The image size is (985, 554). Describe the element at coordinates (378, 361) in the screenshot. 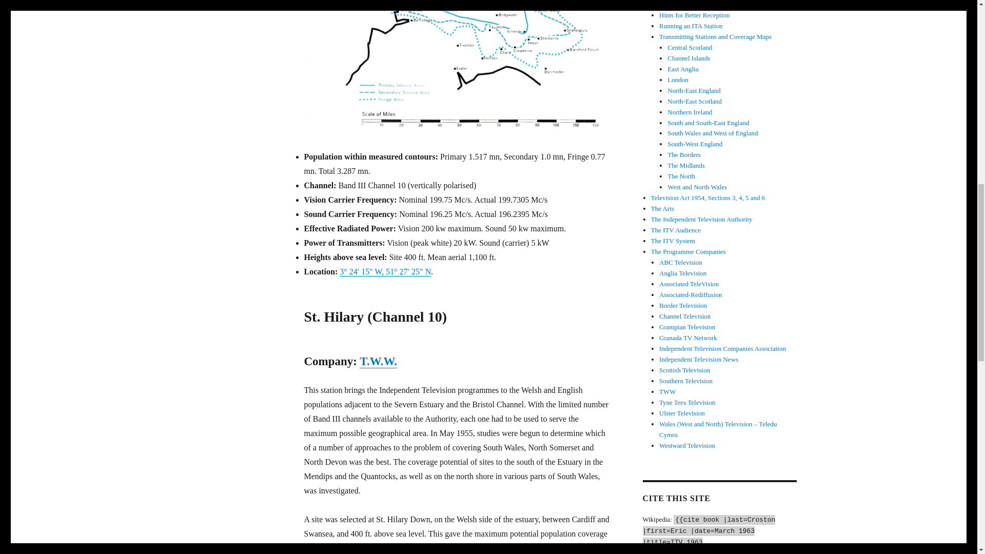

I see `T.W.W.` at that location.